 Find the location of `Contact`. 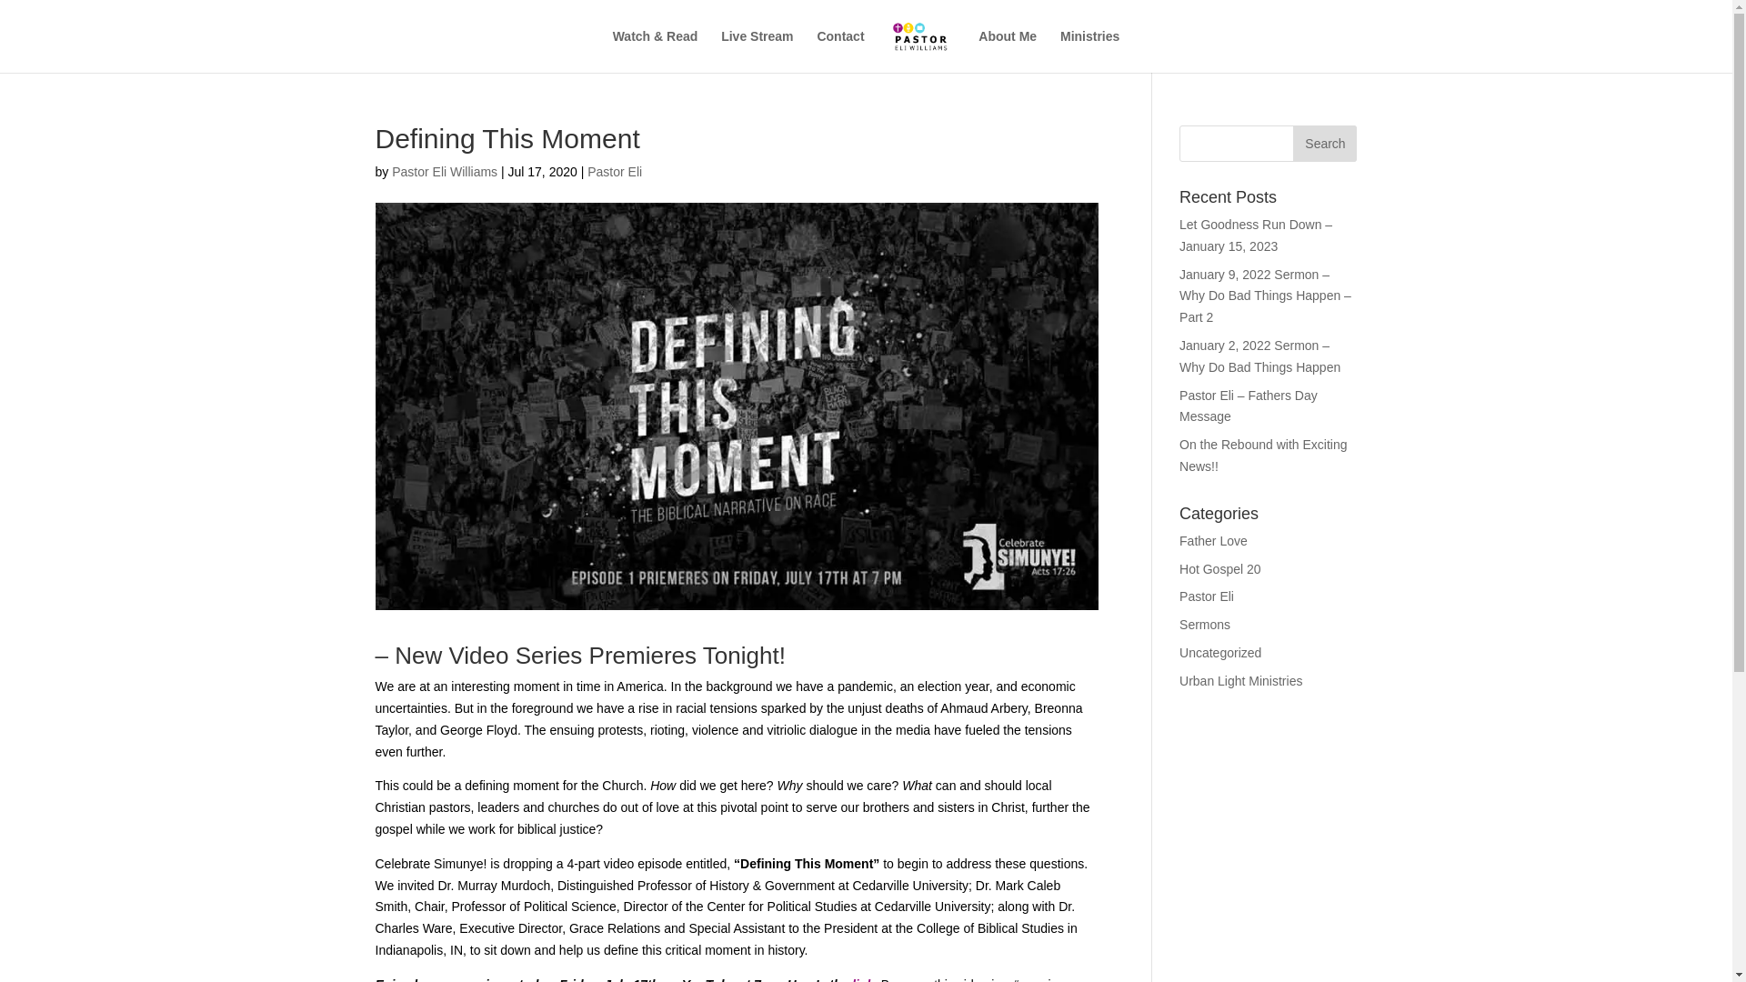

Contact is located at coordinates (840, 51).